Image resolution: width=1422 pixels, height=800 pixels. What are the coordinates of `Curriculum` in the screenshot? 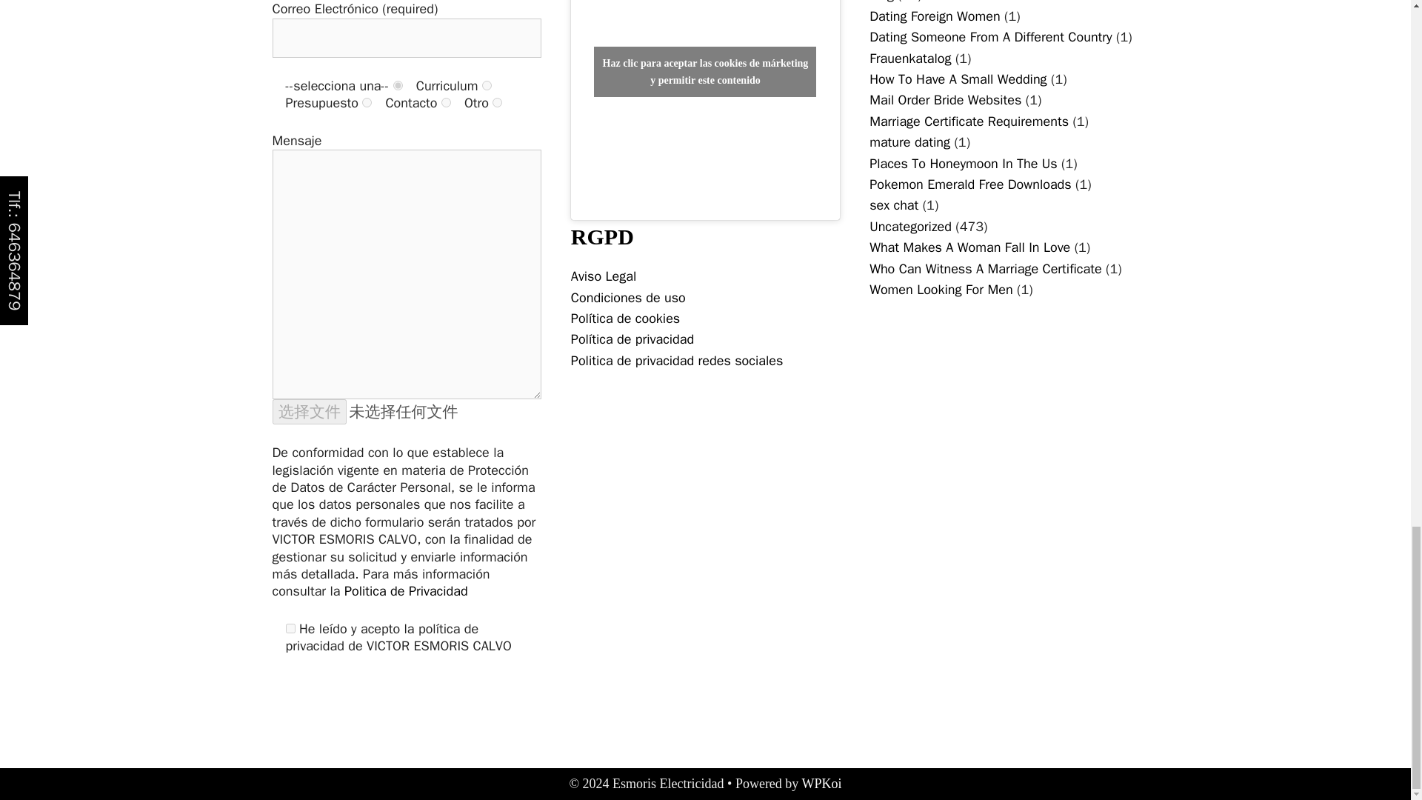 It's located at (487, 86).